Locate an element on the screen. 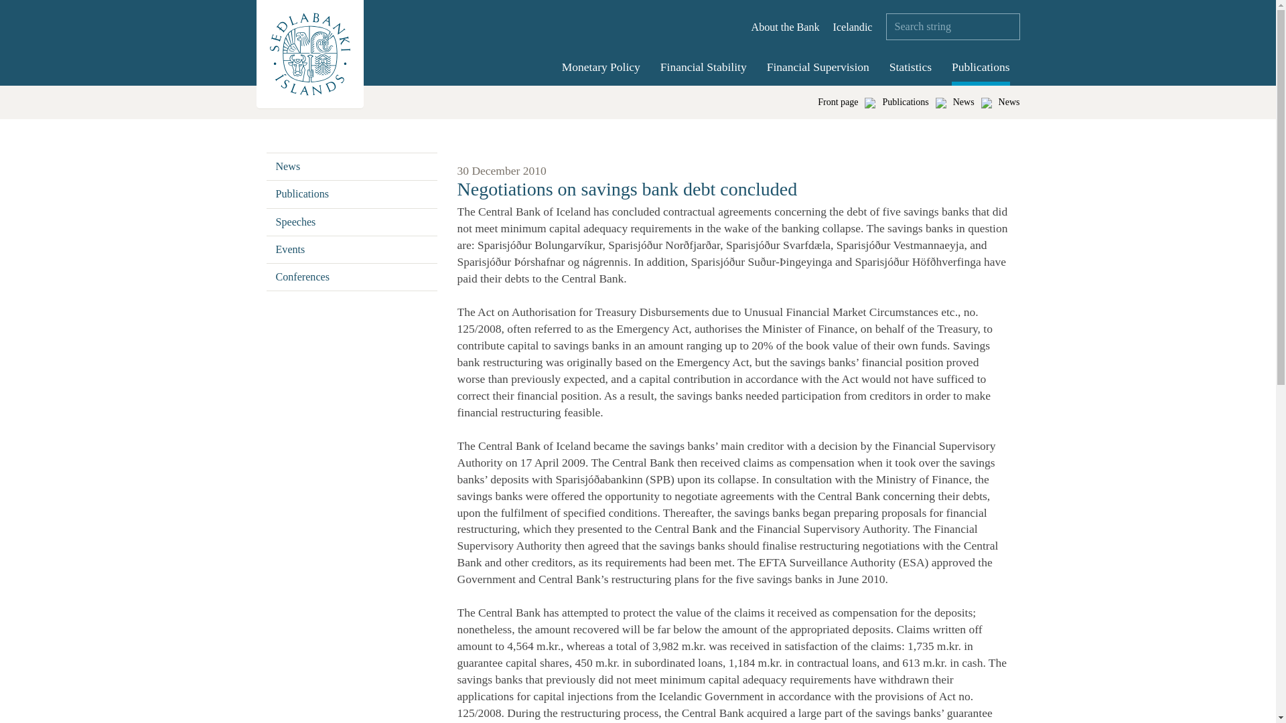 The width and height of the screenshot is (1286, 723). PageName is located at coordinates (906, 102).